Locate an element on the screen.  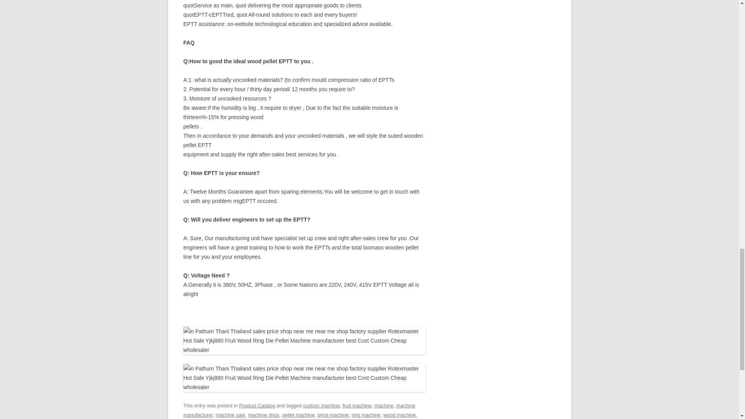
Product Catalog is located at coordinates (257, 405).